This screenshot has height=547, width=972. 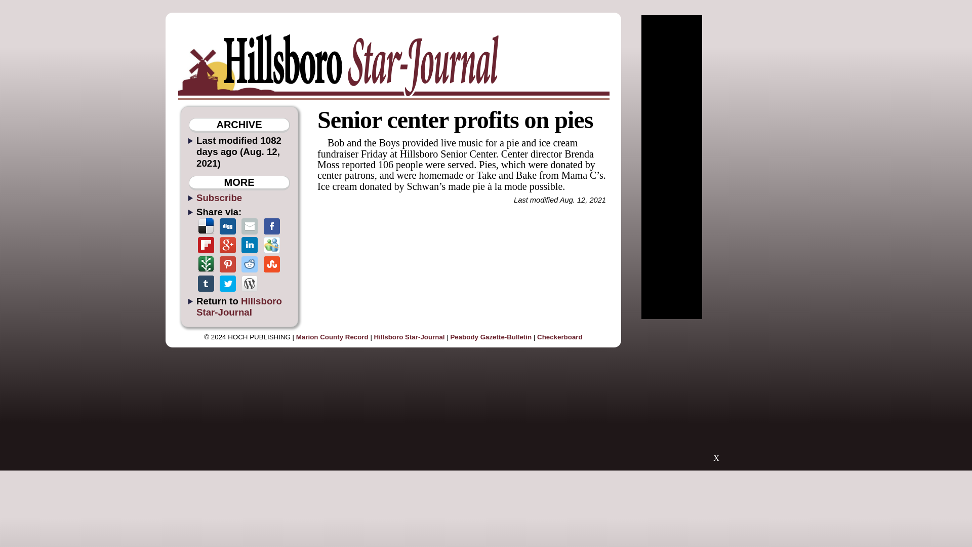 What do you see at coordinates (332, 336) in the screenshot?
I see `Marion County Record` at bounding box center [332, 336].